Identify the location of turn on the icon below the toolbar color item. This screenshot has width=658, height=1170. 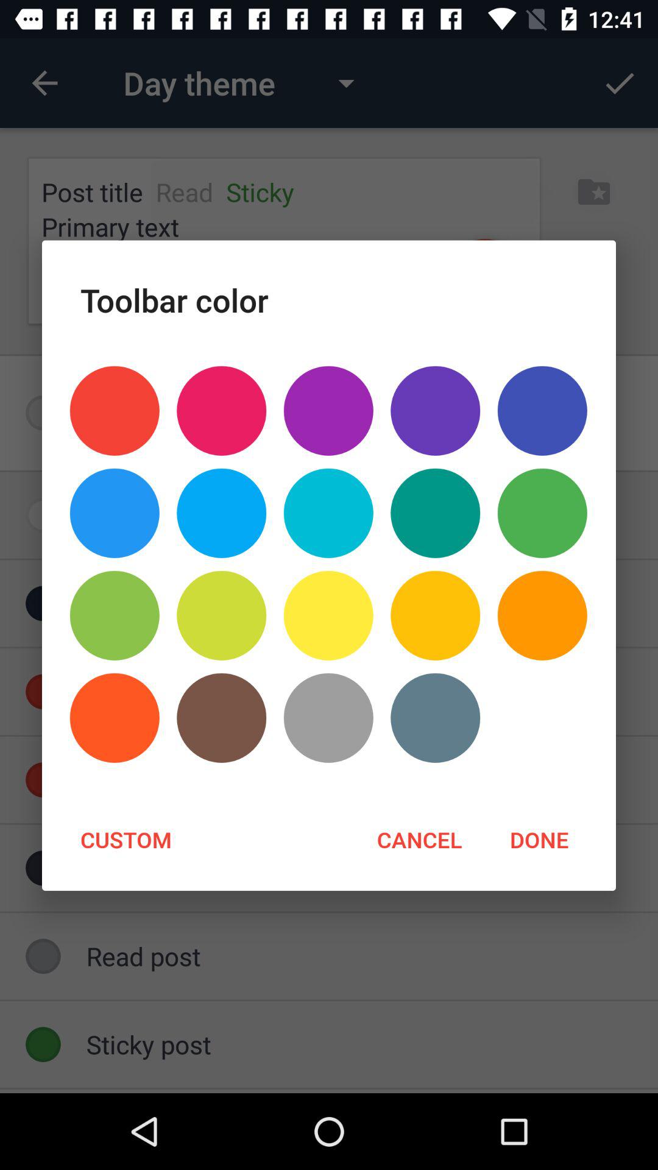
(435, 411).